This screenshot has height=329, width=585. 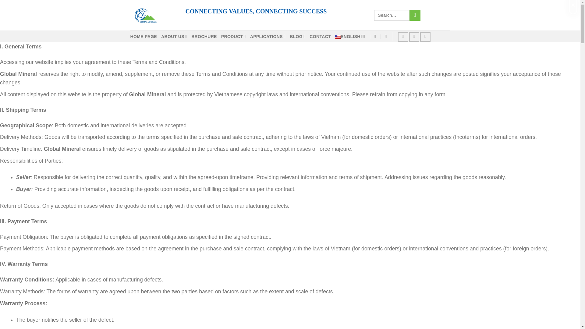 What do you see at coordinates (403, 37) in the screenshot?
I see `Follow on Facebook` at bounding box center [403, 37].